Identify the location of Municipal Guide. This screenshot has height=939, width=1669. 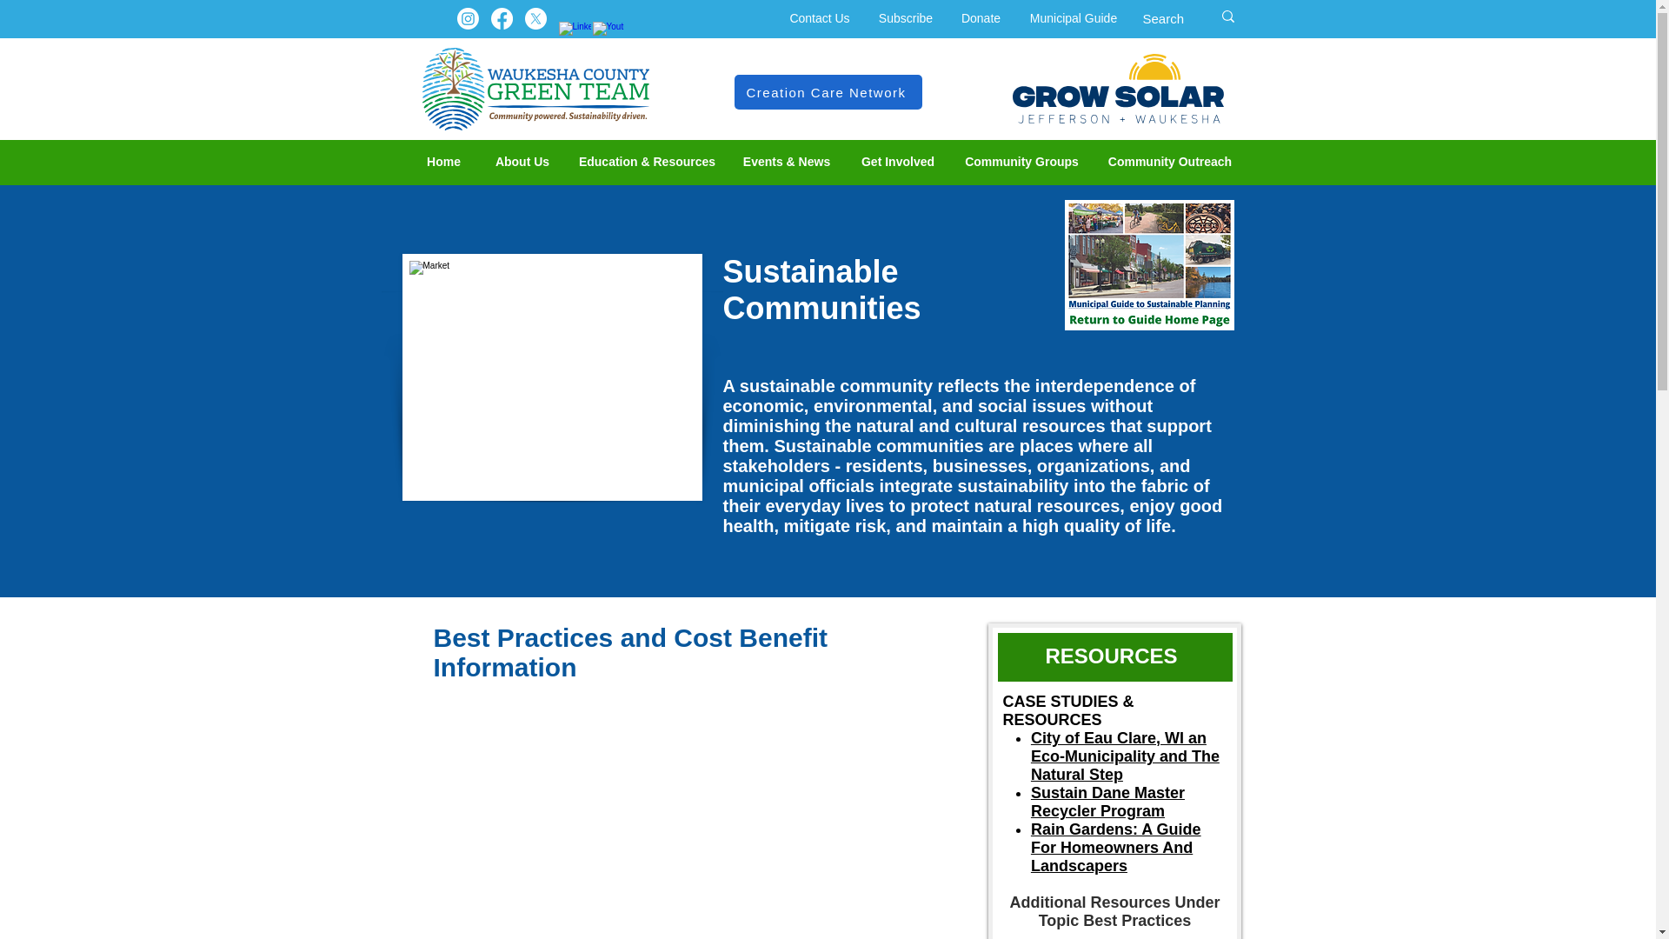
(1074, 18).